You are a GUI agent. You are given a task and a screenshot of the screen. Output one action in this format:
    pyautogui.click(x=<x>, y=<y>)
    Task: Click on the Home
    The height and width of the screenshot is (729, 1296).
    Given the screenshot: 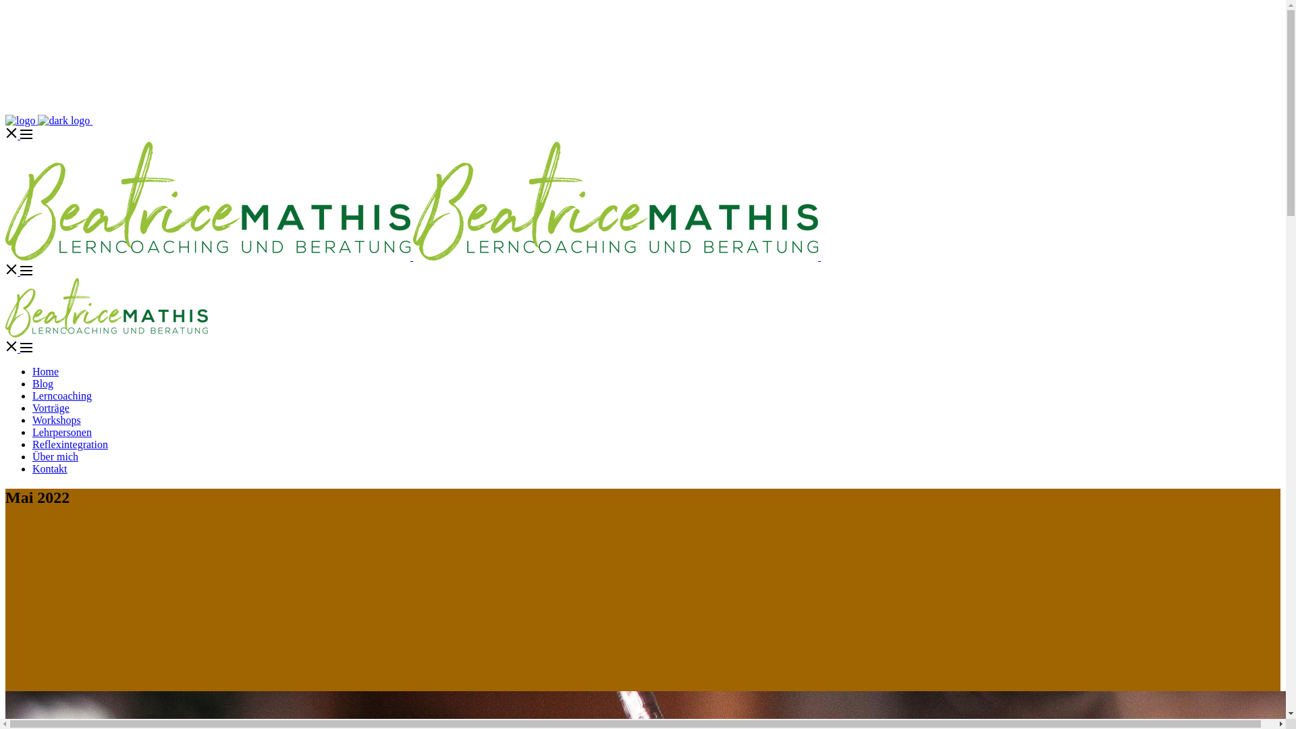 What is the action you would take?
    pyautogui.click(x=46, y=371)
    